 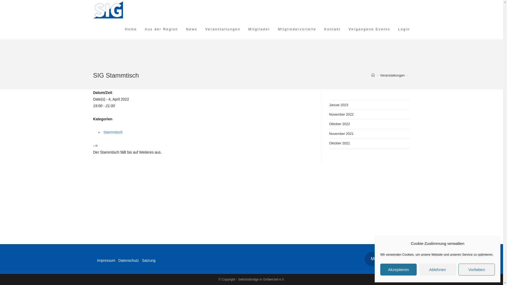 What do you see at coordinates (341, 115) in the screenshot?
I see `November 2022` at bounding box center [341, 115].